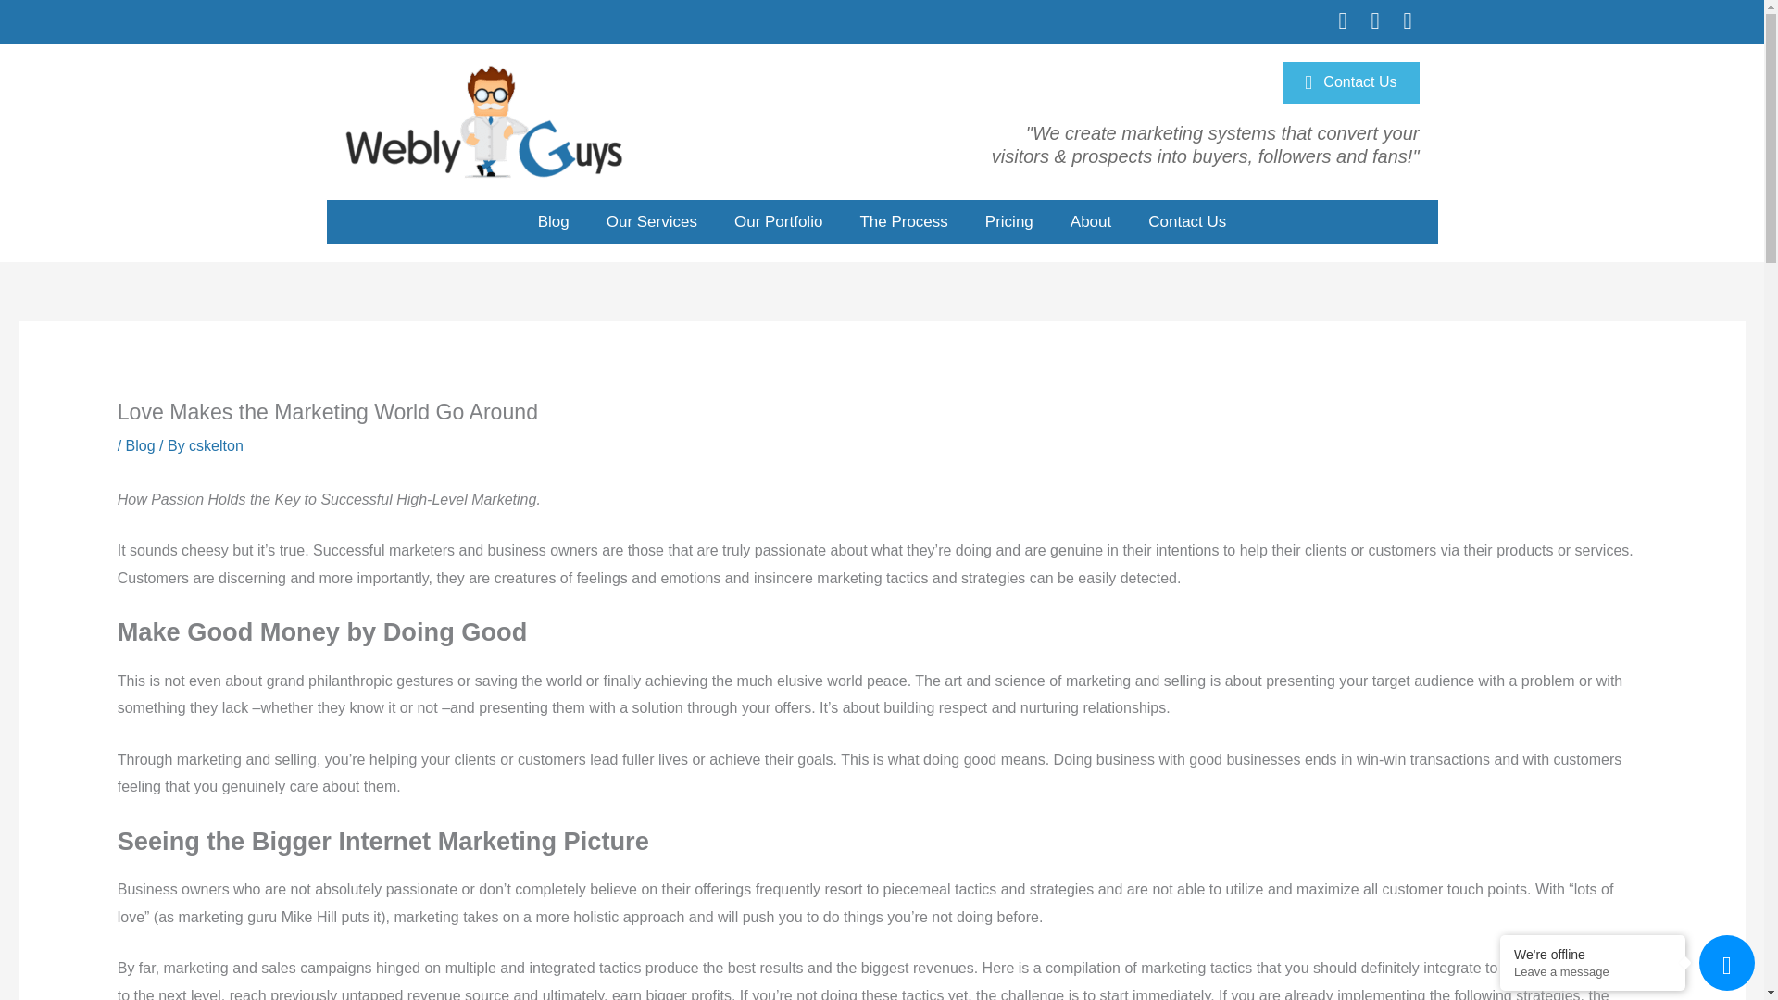 Image resolution: width=1778 pixels, height=1000 pixels. Describe the element at coordinates (141, 446) in the screenshot. I see `Blog` at that location.